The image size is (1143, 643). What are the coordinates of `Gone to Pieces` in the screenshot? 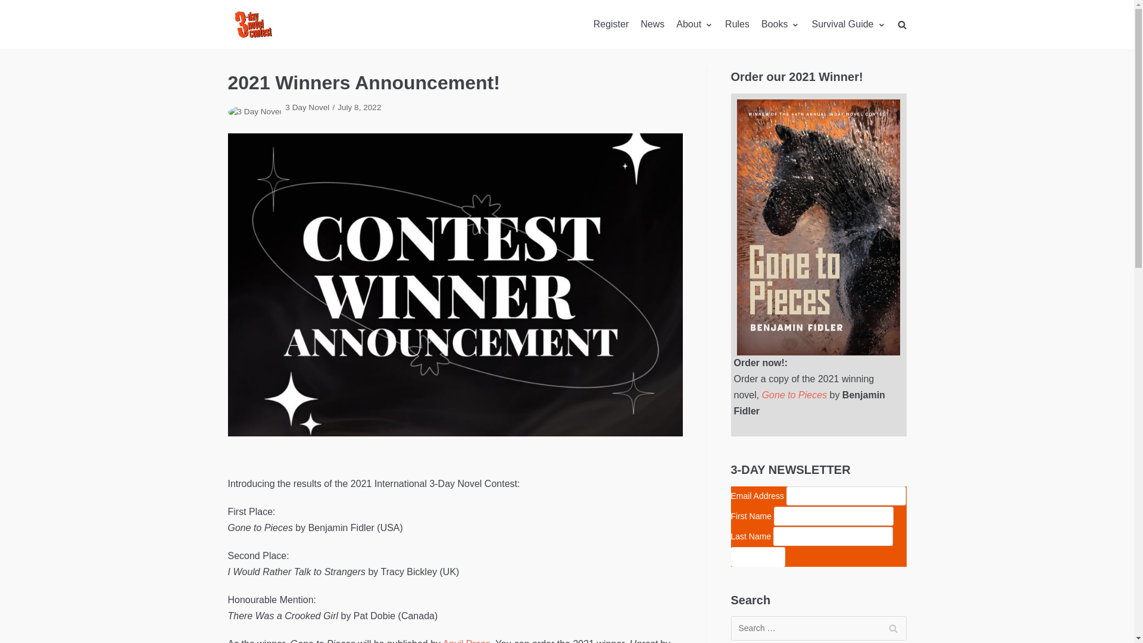 It's located at (794, 395).